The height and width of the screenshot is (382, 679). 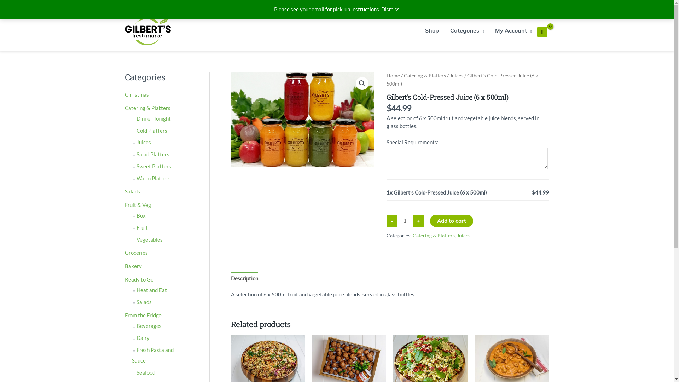 I want to click on Ready to Go, so click(x=139, y=279).